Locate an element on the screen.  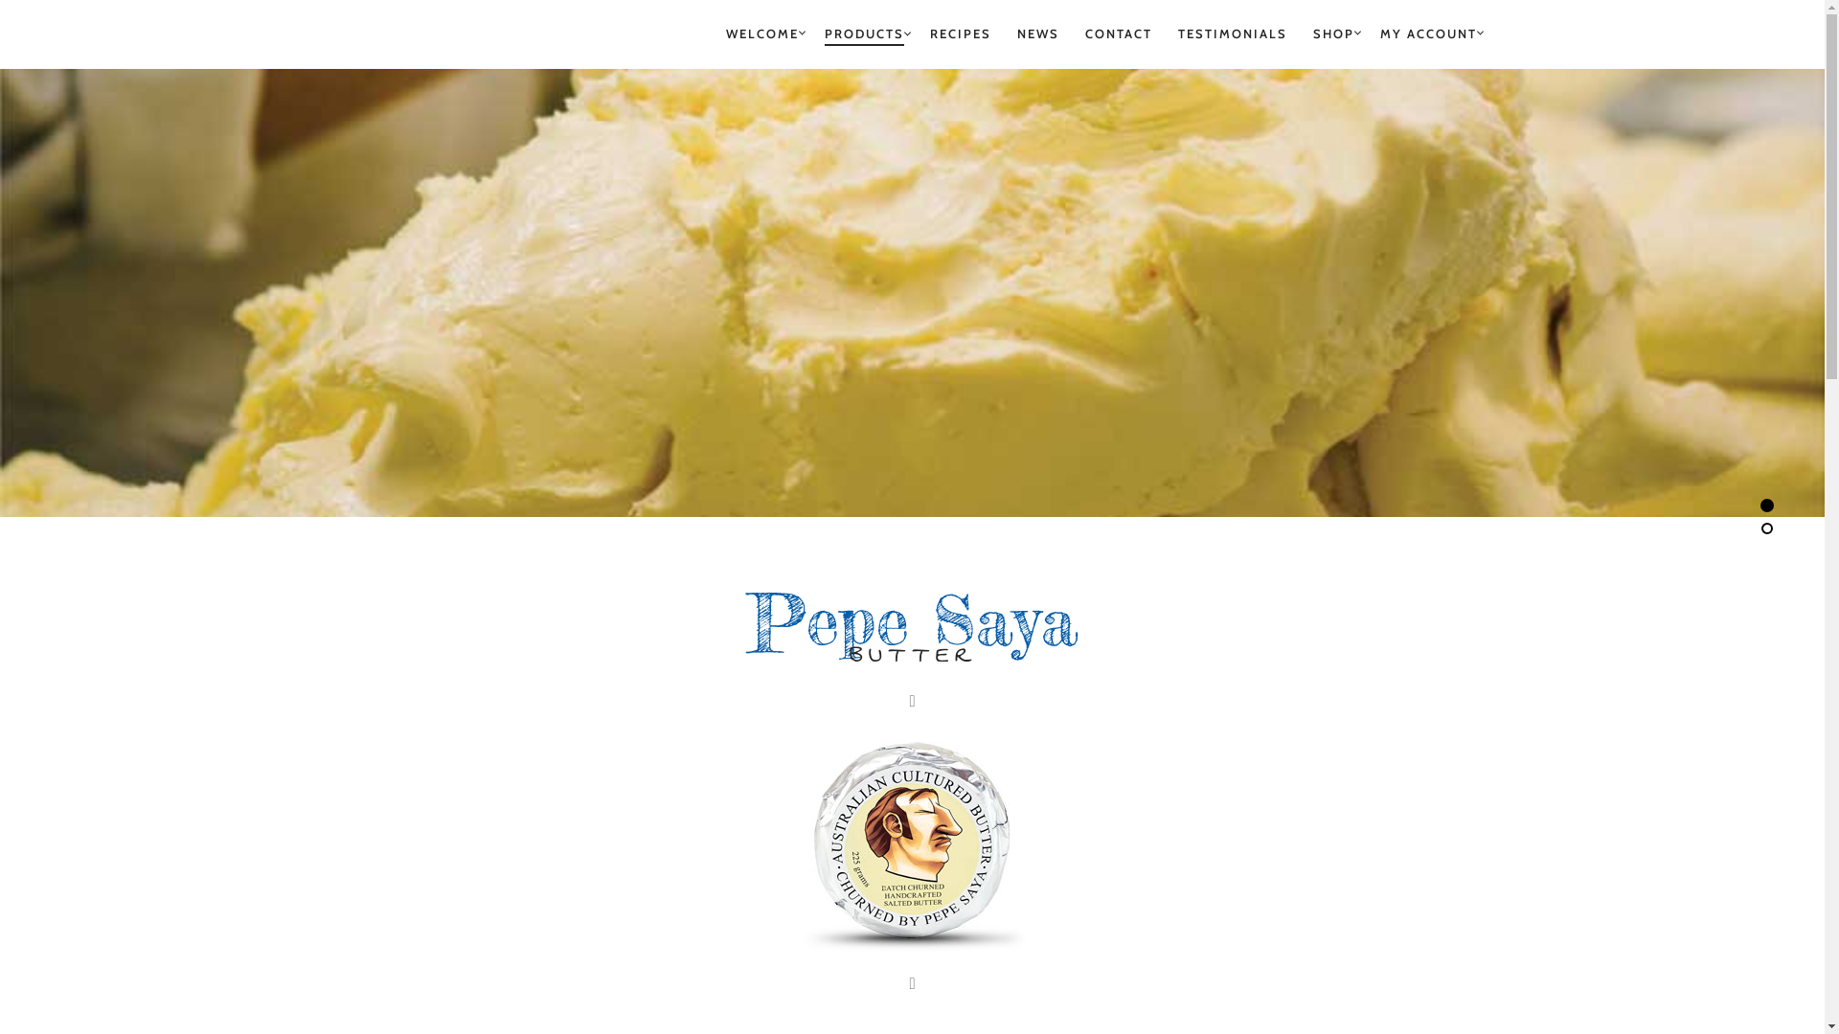
CONTACT is located at coordinates (1118, 34).